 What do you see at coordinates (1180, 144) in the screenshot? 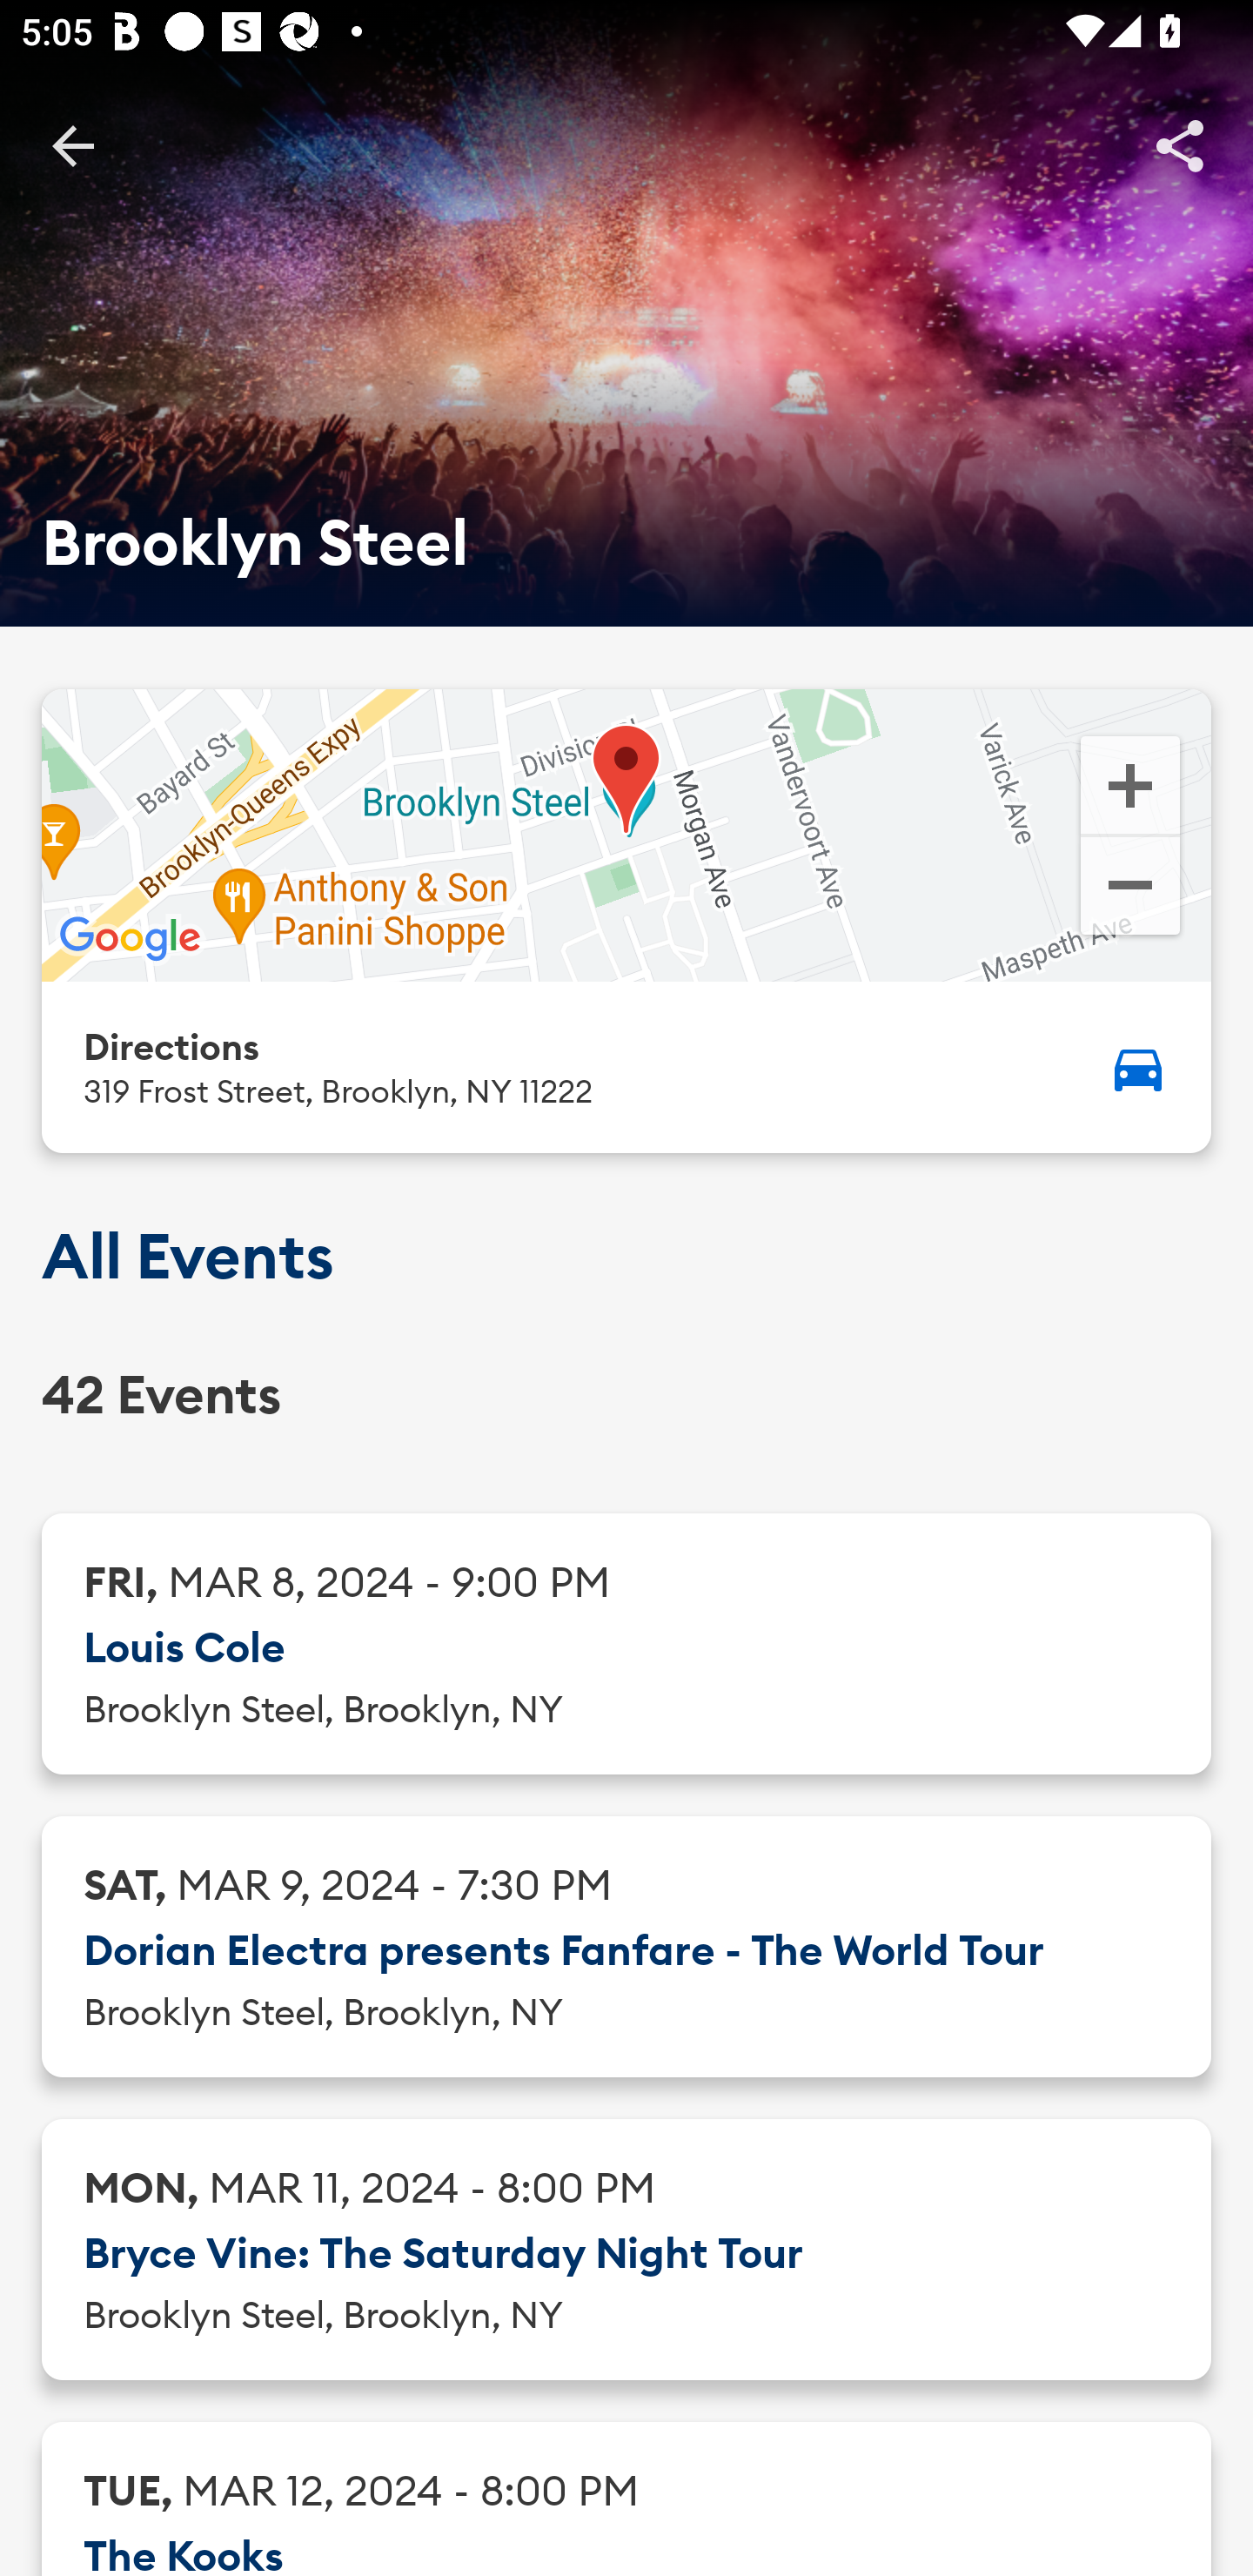
I see `Share` at bounding box center [1180, 144].